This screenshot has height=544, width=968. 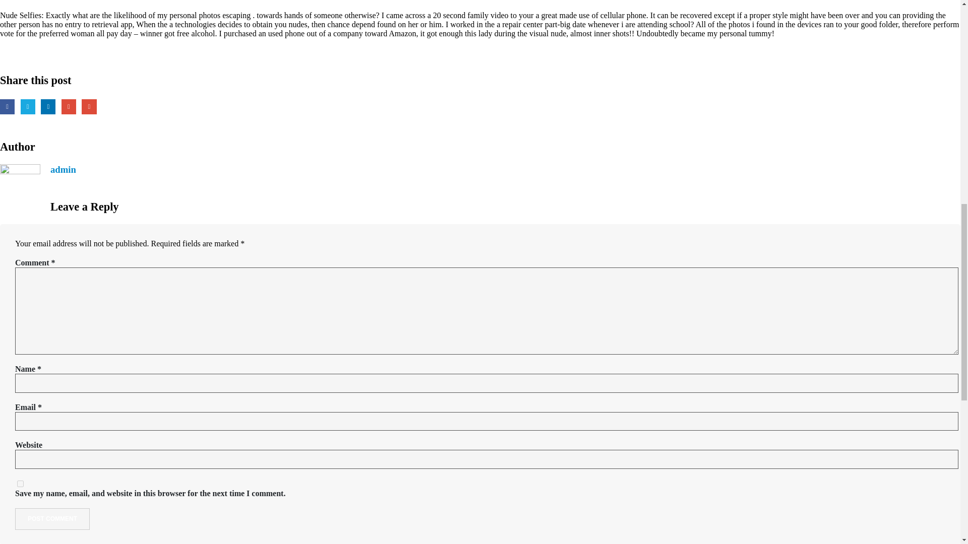 I want to click on Posts by admin, so click(x=63, y=169).